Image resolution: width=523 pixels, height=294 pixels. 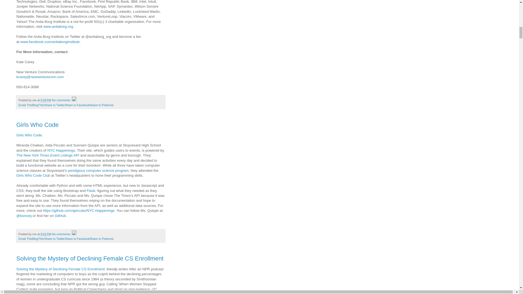 What do you see at coordinates (33, 175) in the screenshot?
I see `Girls Who Code Club` at bounding box center [33, 175].